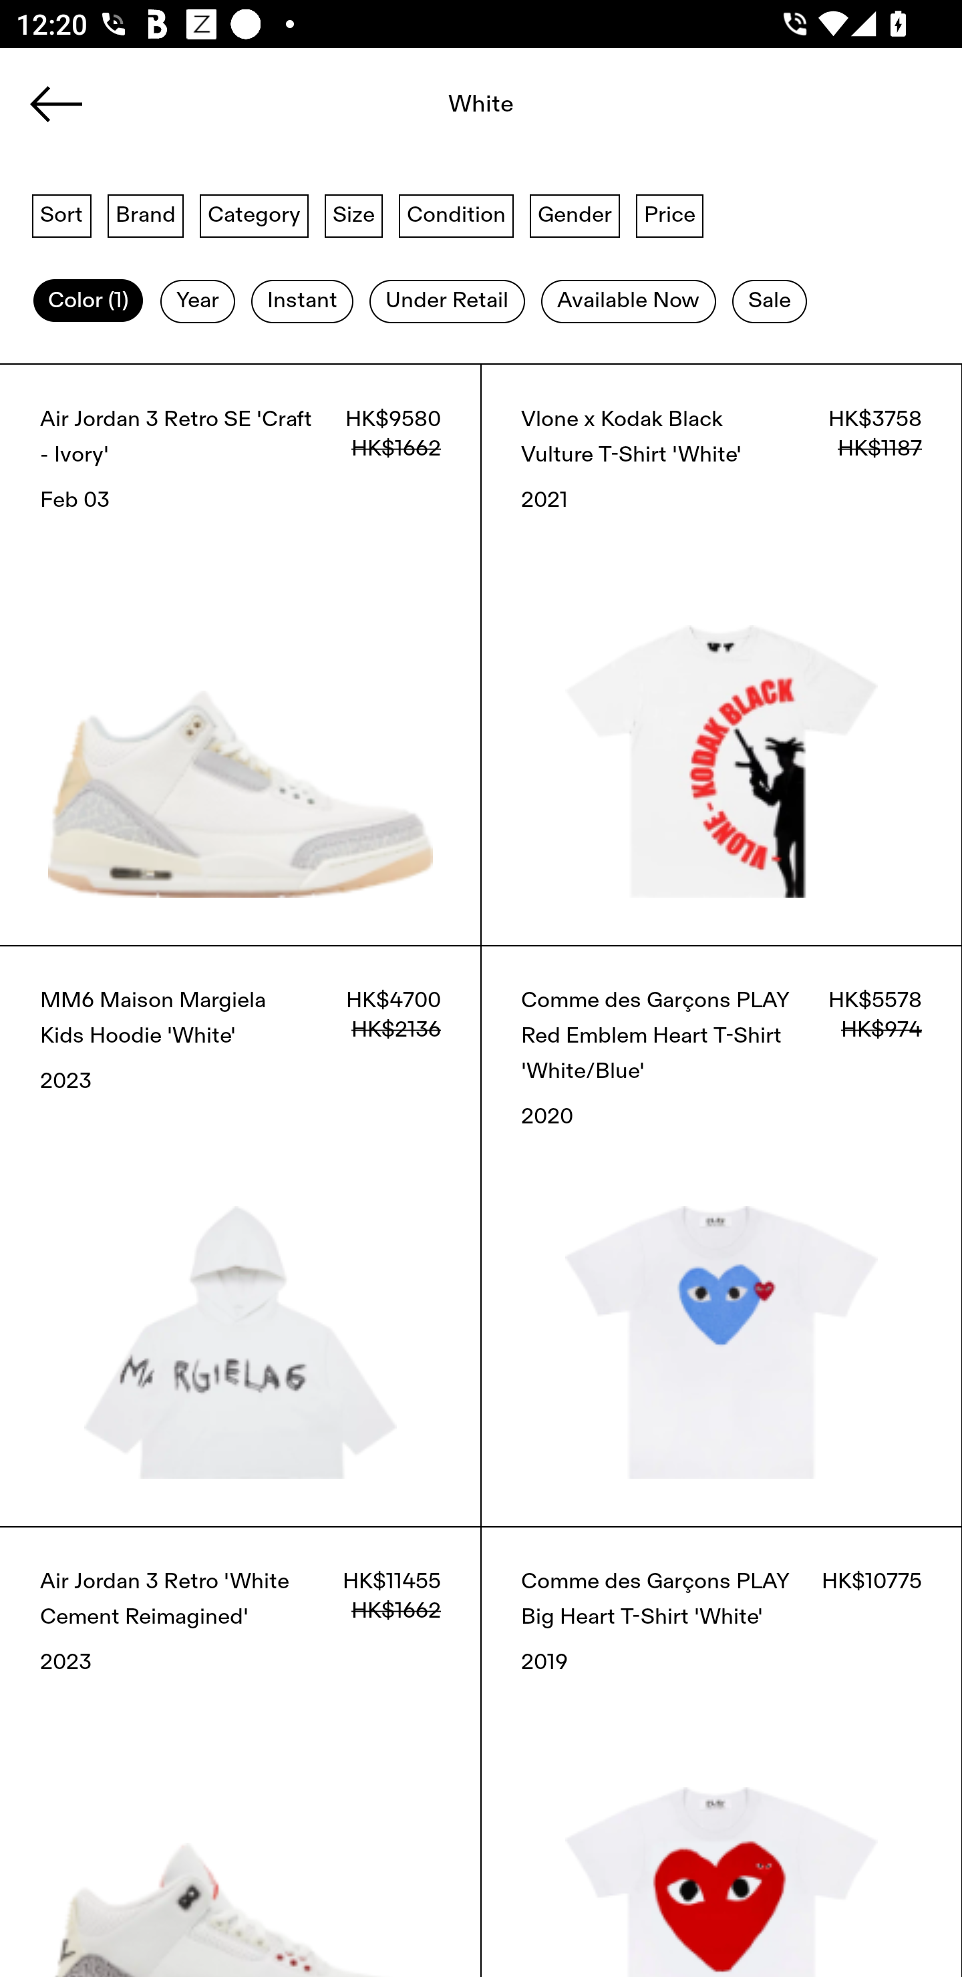  I want to click on Under Retail, so click(447, 301).